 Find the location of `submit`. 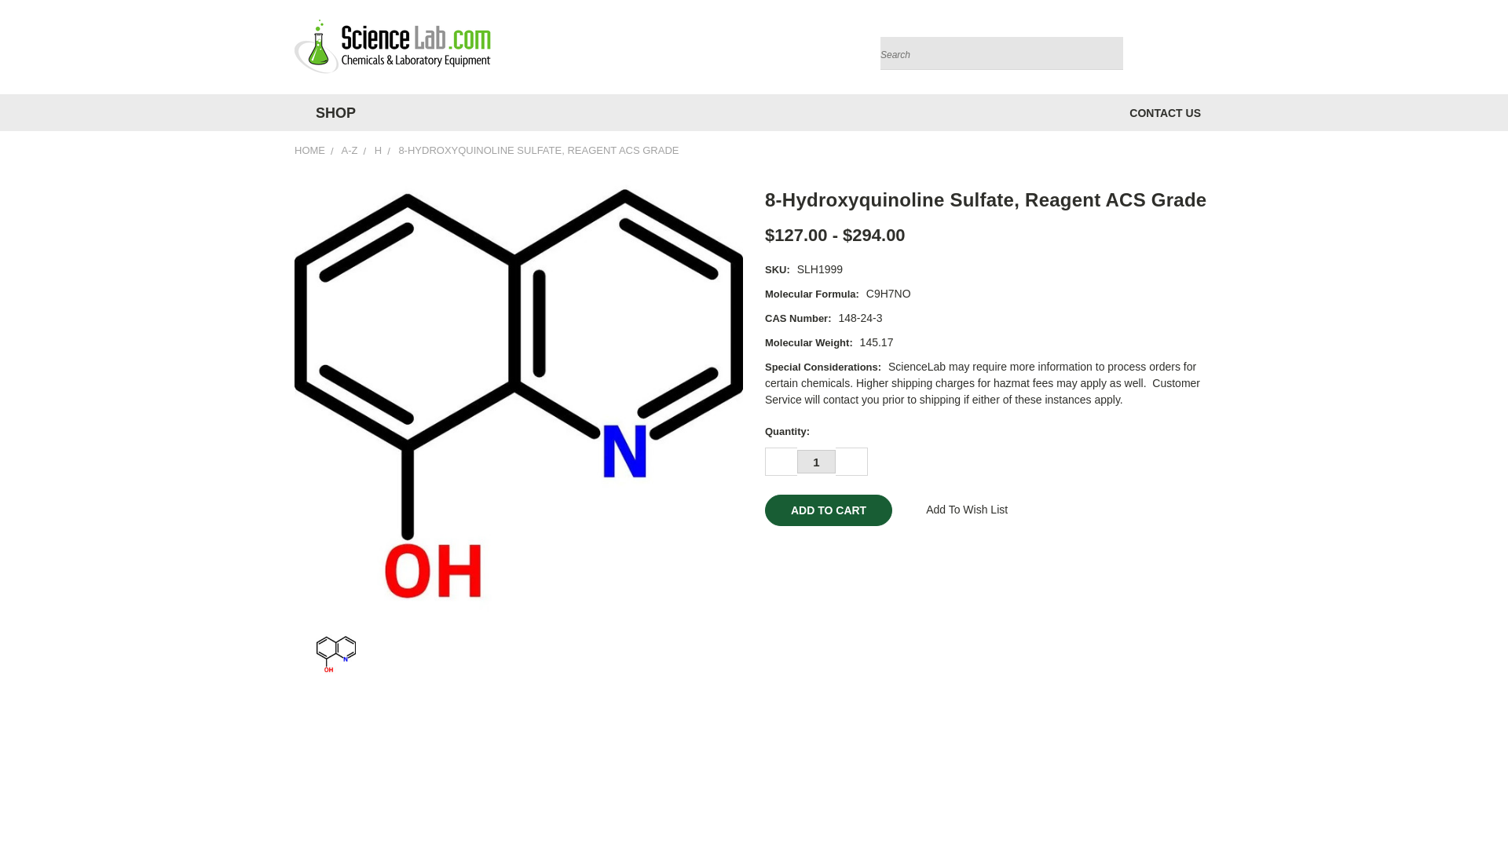

submit is located at coordinates (1107, 53).